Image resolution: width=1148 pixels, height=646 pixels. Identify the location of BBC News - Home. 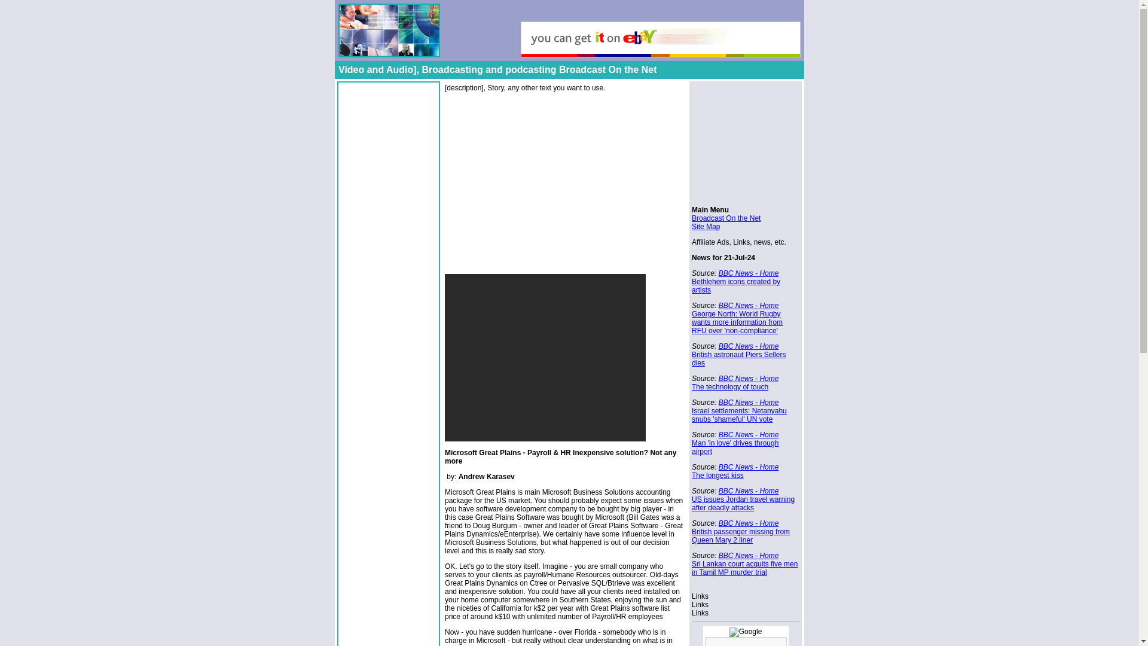
(749, 467).